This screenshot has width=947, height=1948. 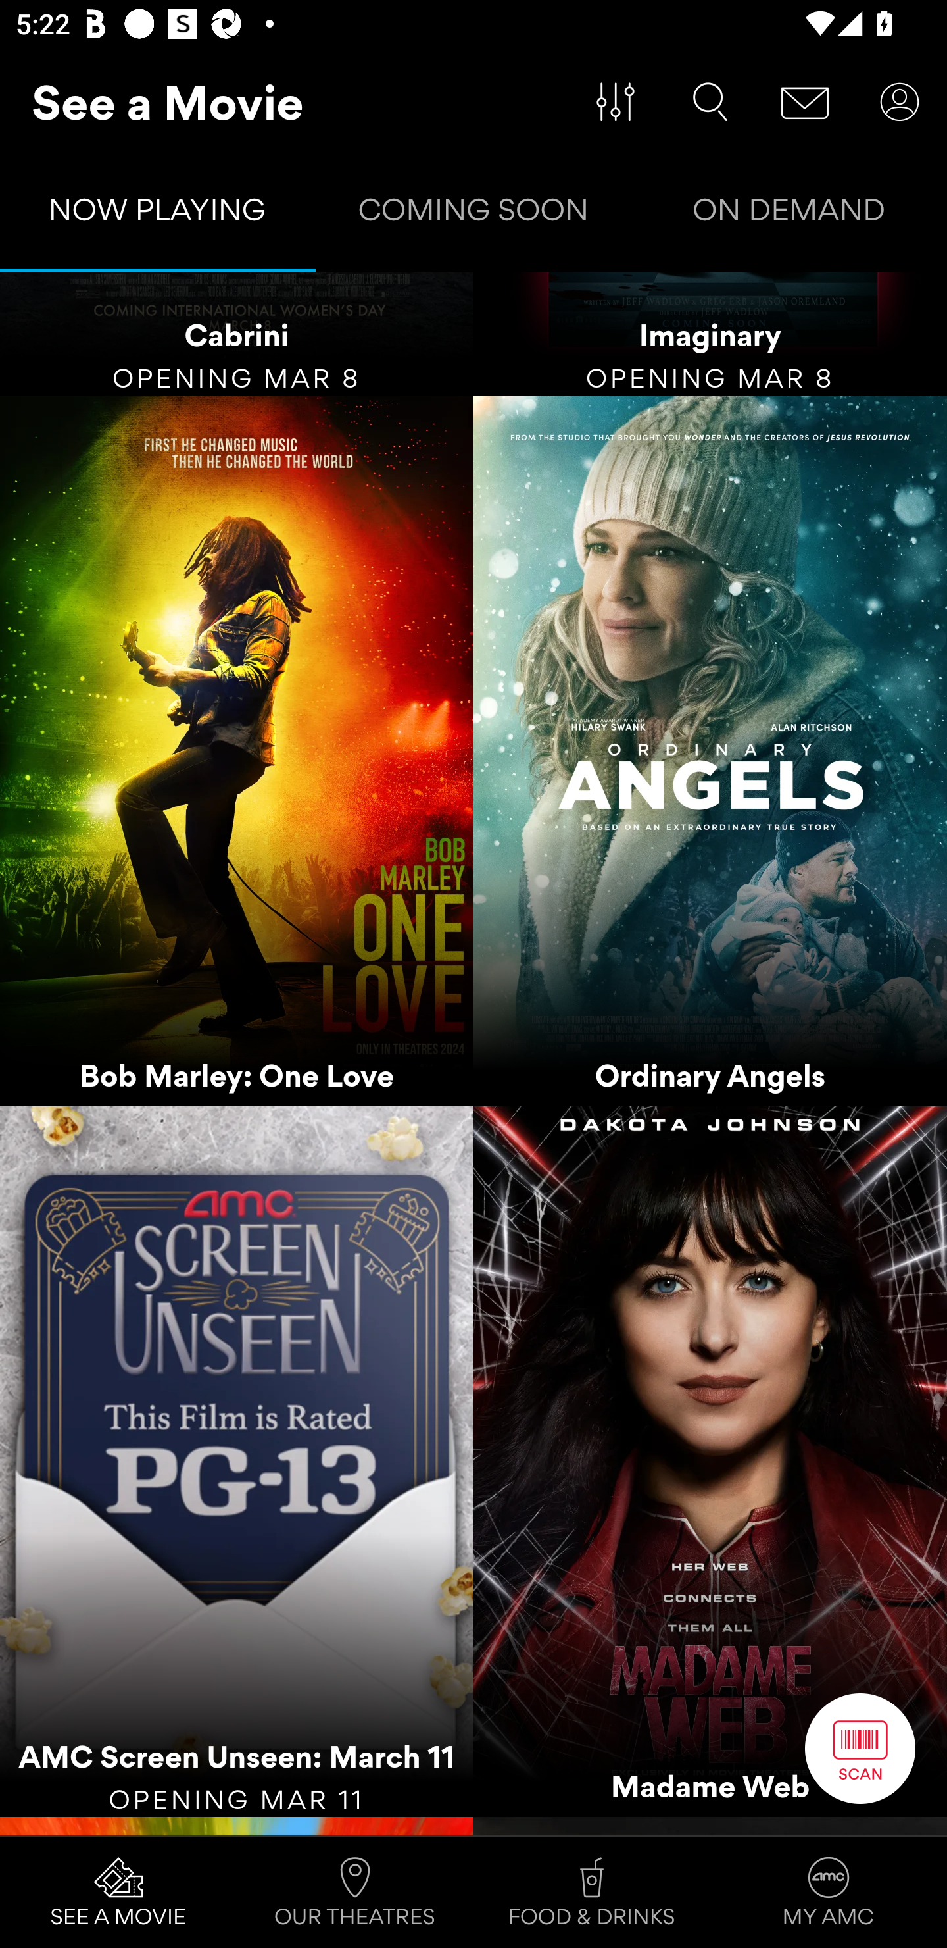 I want to click on Message Center, so click(x=805, y=102).